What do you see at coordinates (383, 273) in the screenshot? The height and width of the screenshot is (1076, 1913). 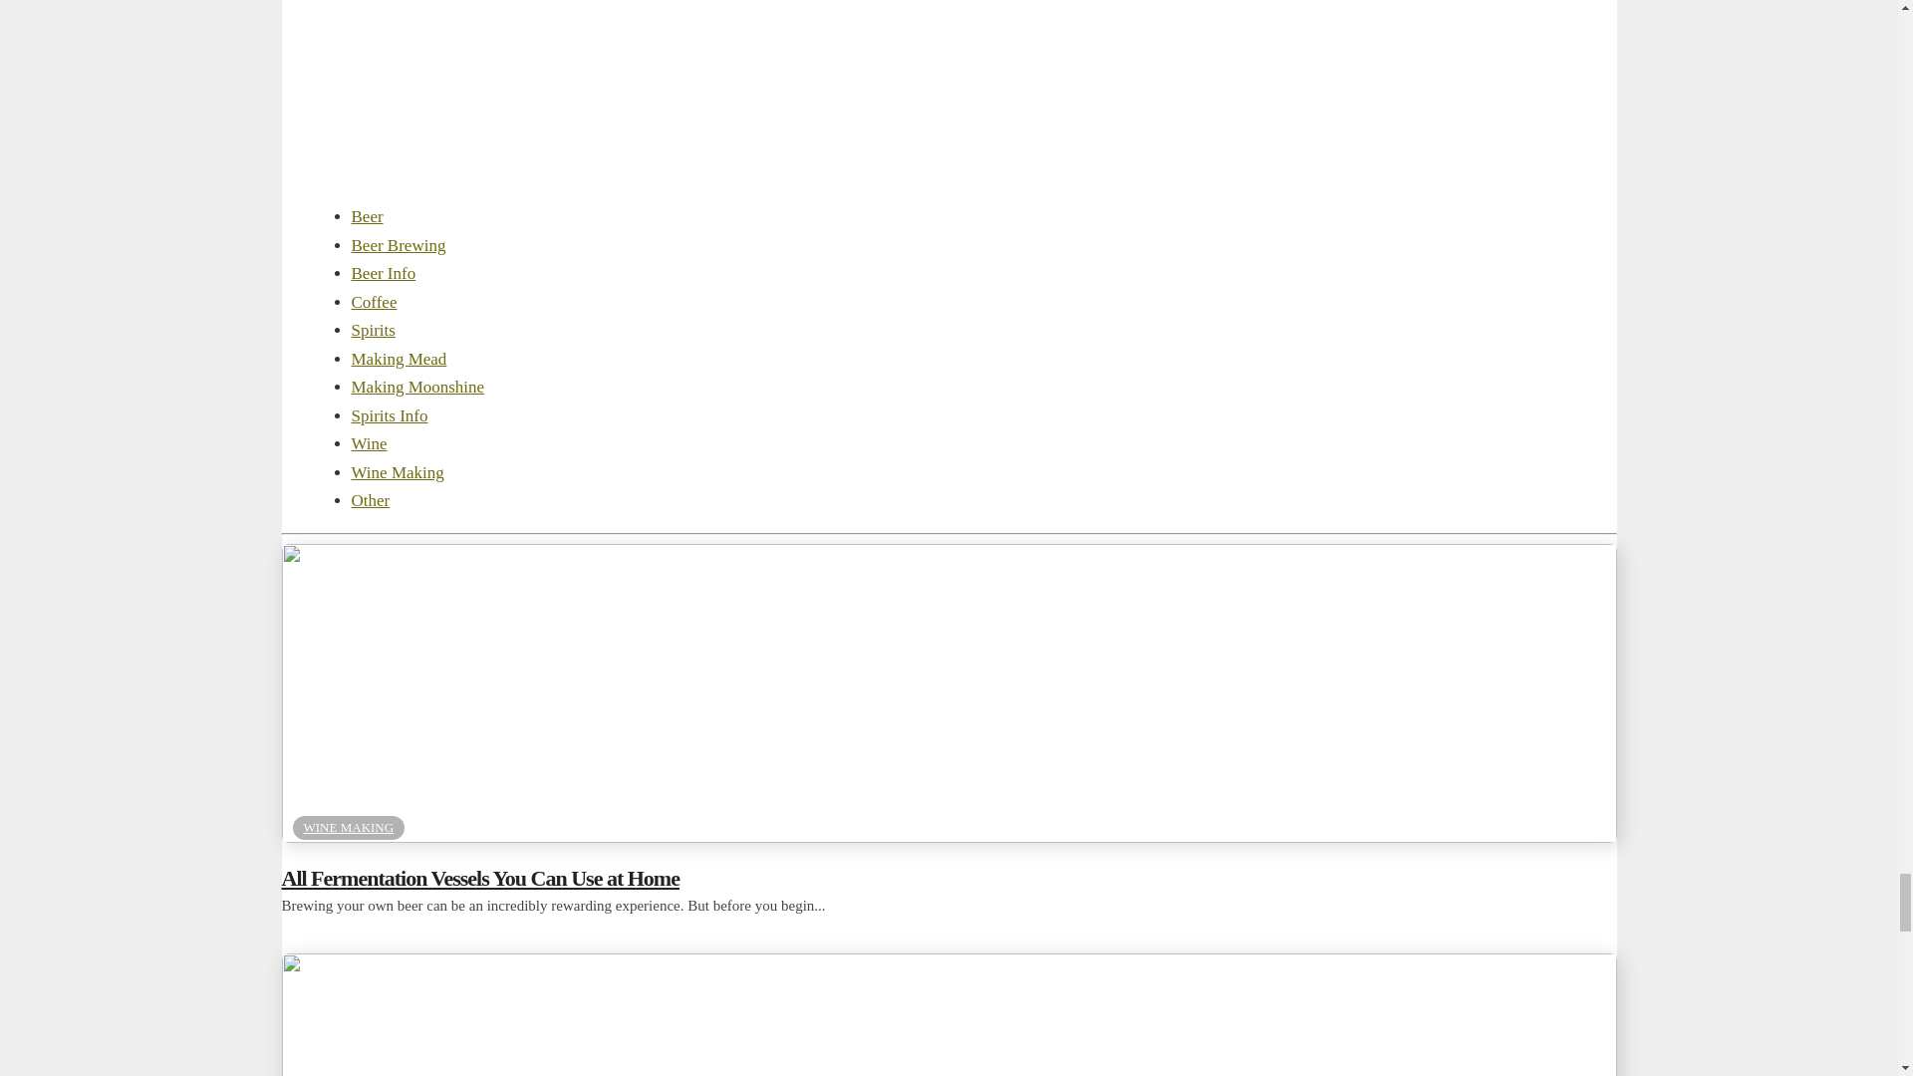 I see `Beer Info` at bounding box center [383, 273].